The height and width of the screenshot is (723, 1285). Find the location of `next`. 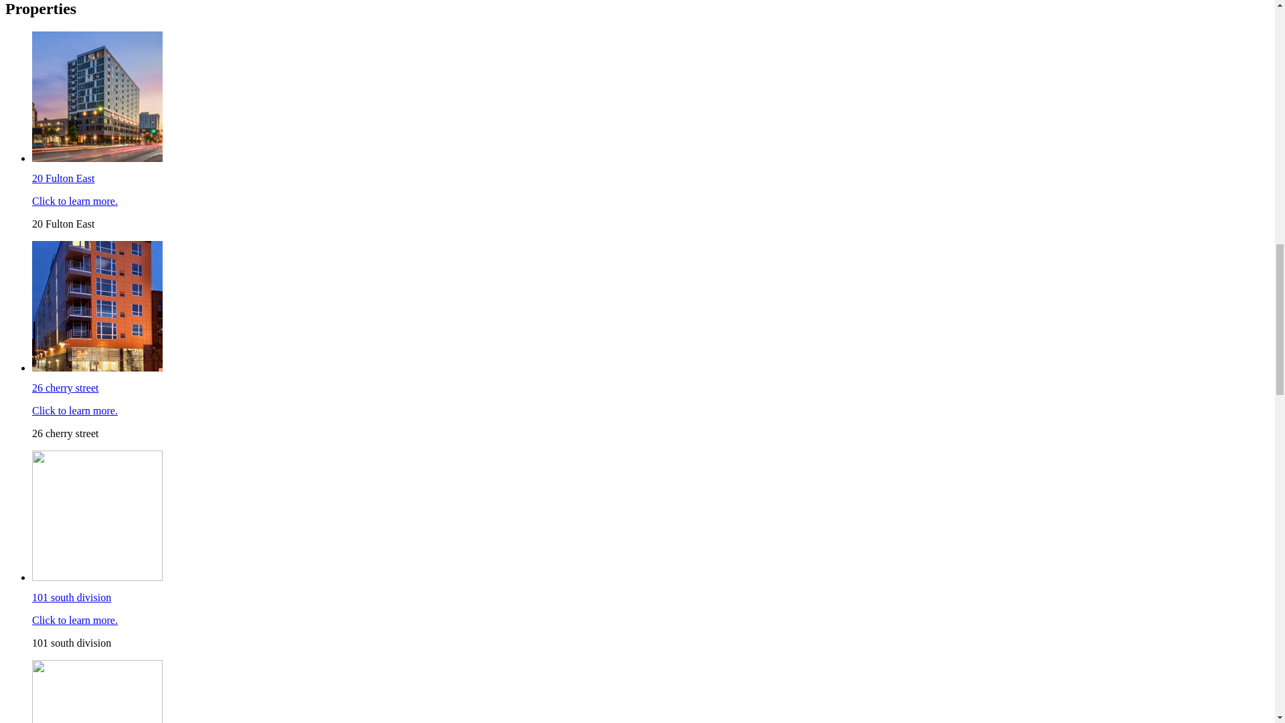

next is located at coordinates (36, 355).